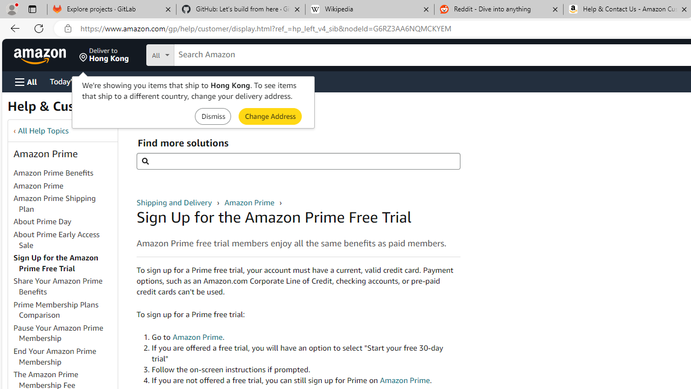  Describe the element at coordinates (41, 55) in the screenshot. I see `Amazon` at that location.